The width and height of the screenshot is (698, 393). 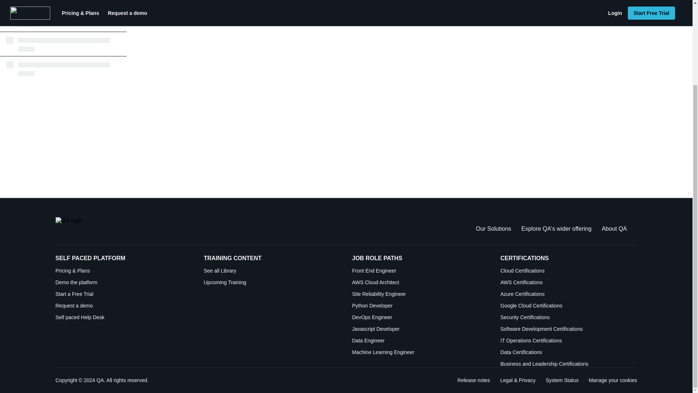 I want to click on About QA, so click(x=614, y=229).